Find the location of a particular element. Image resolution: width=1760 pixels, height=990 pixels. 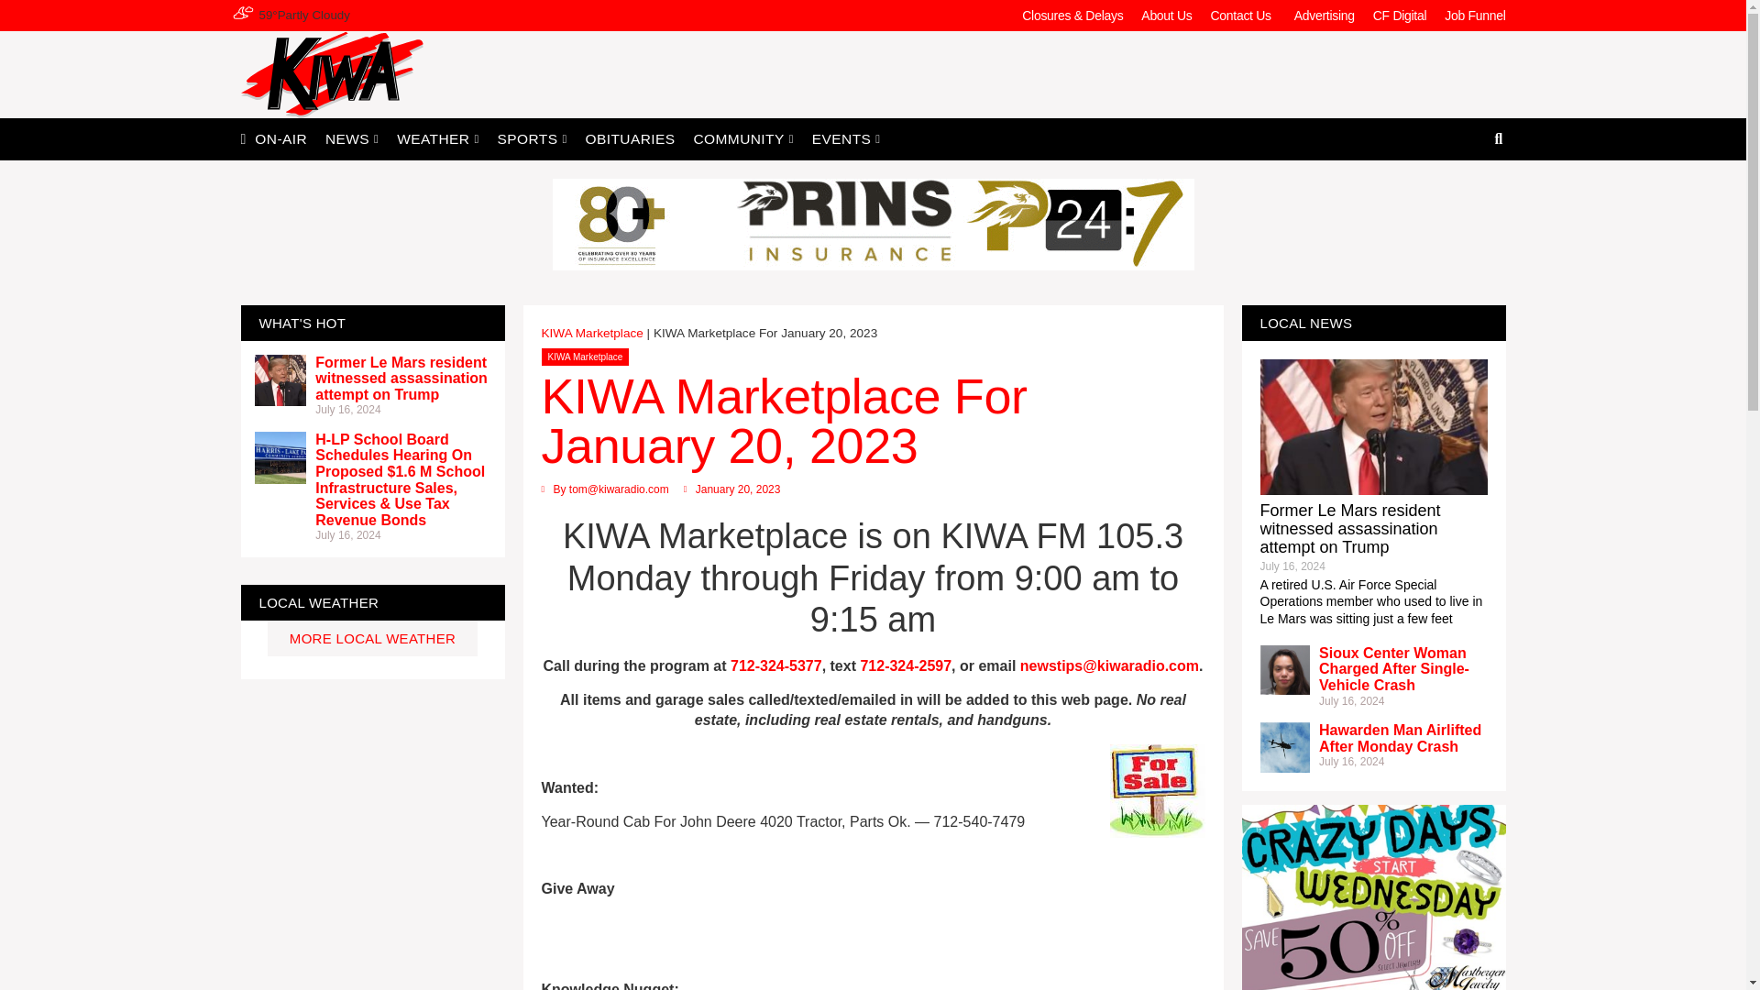

WEATHER is located at coordinates (436, 137).